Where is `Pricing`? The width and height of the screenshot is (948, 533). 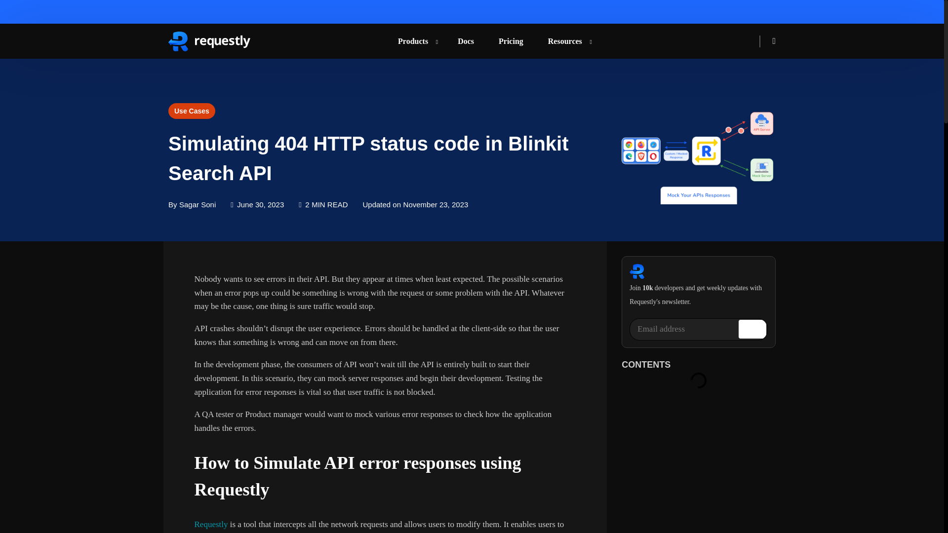
Pricing is located at coordinates (511, 40).